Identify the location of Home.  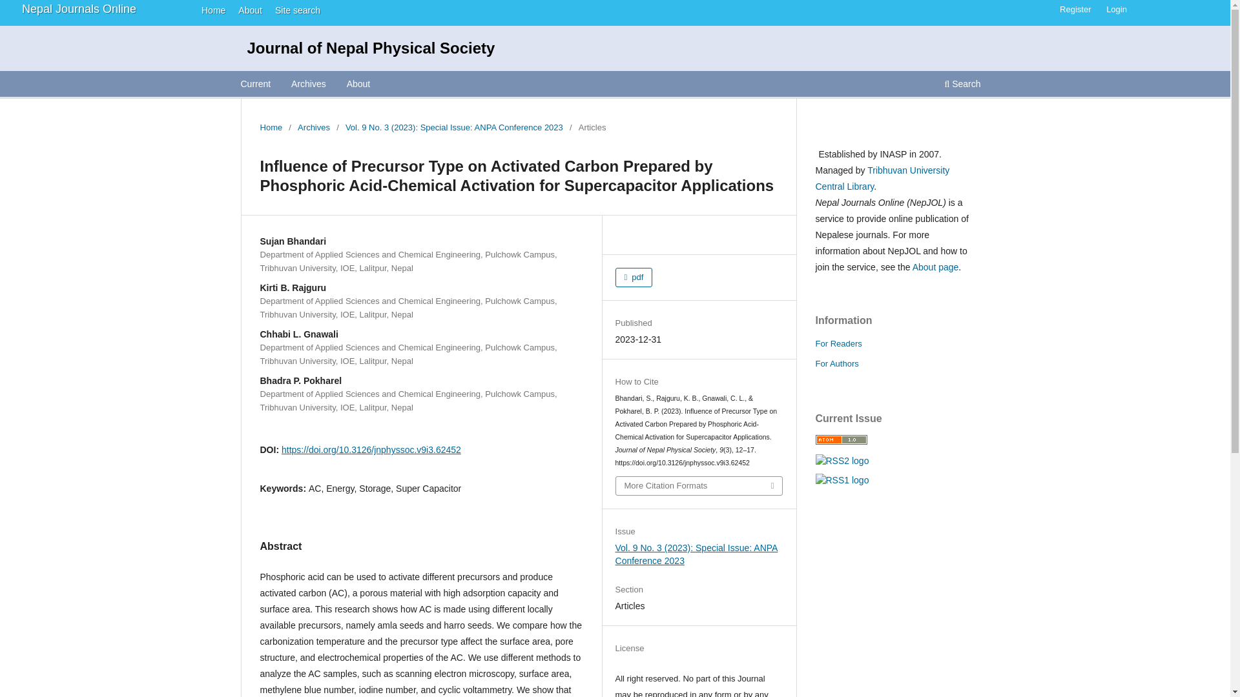
(271, 128).